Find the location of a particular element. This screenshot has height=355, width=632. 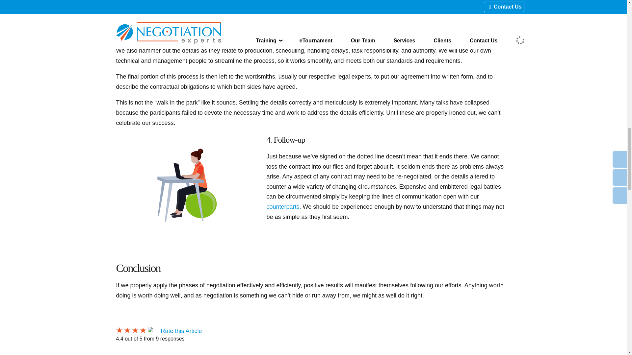

2 Stars is located at coordinates (127, 330).